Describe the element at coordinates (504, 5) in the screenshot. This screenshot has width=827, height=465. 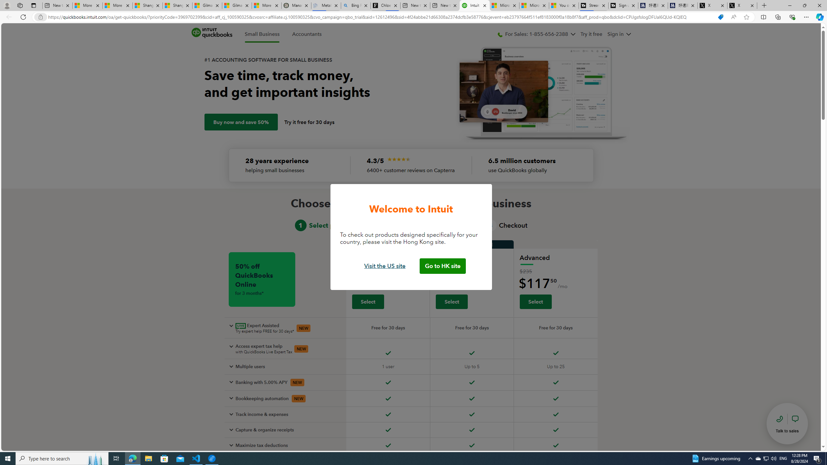
I see `Microsoft Start Sports` at that location.